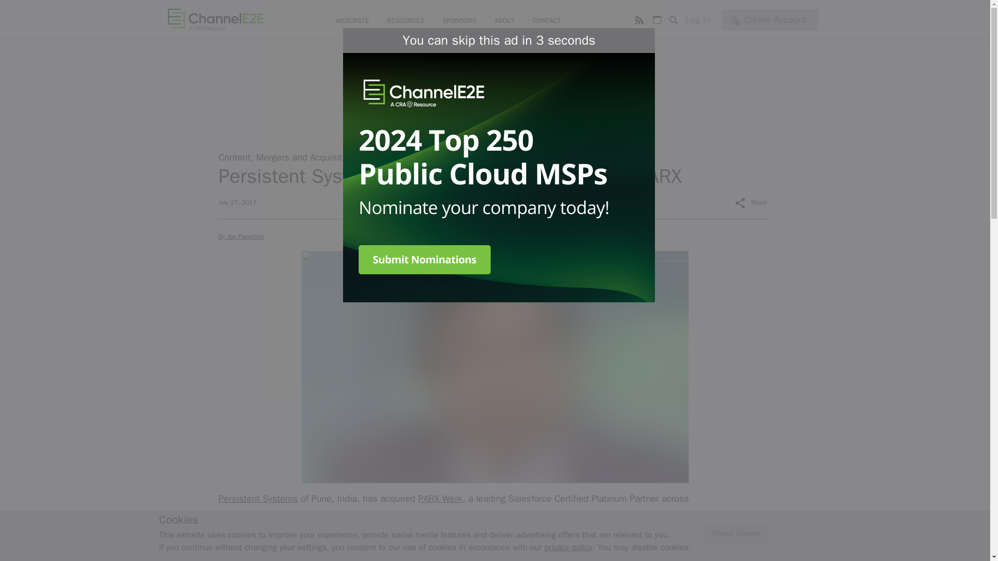 This screenshot has width=998, height=561. I want to click on WEBCASTS, so click(352, 21).